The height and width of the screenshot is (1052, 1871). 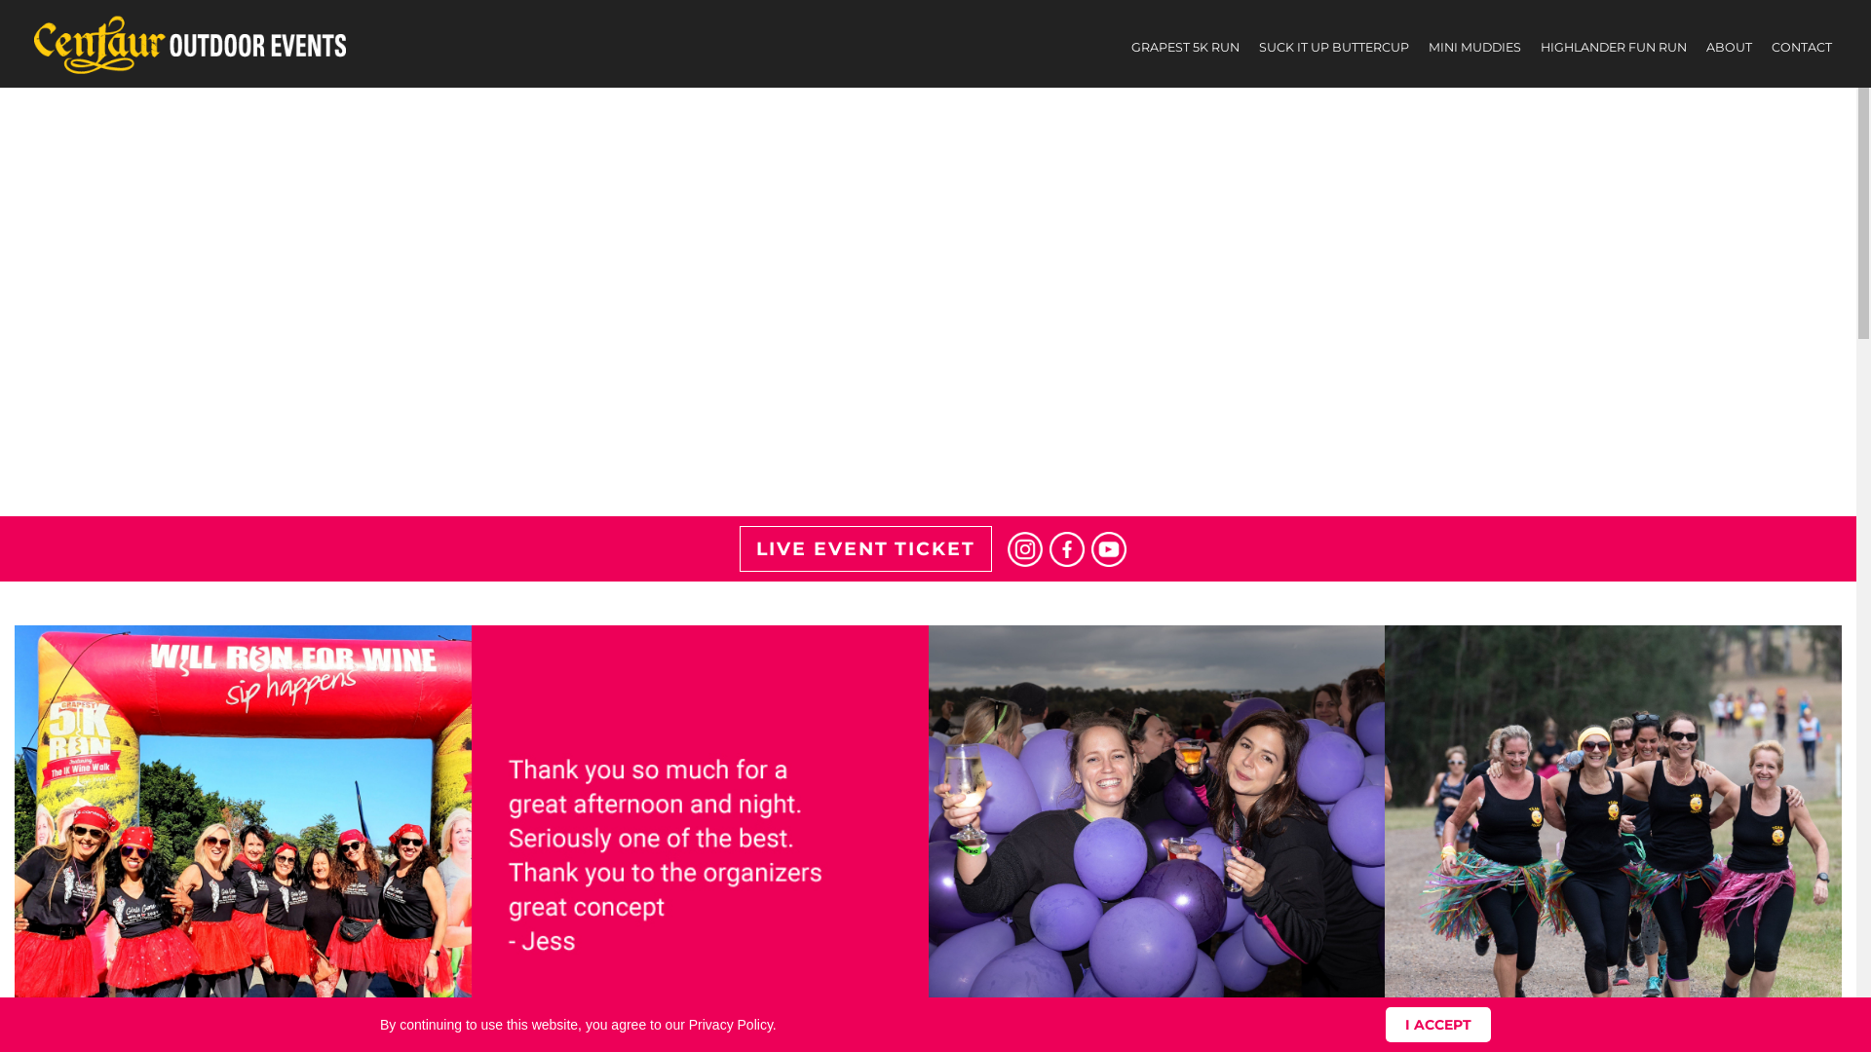 What do you see at coordinates (1475, 48) in the screenshot?
I see `MINI MUDDIES` at bounding box center [1475, 48].